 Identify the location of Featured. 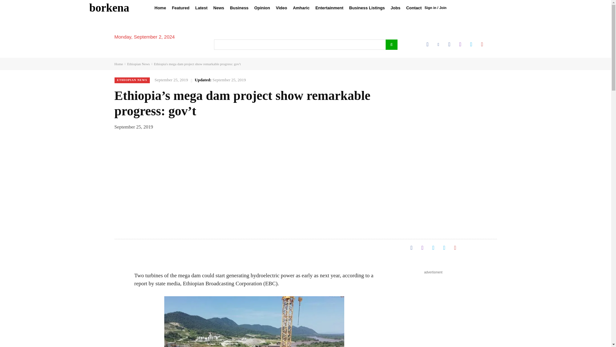
(180, 8).